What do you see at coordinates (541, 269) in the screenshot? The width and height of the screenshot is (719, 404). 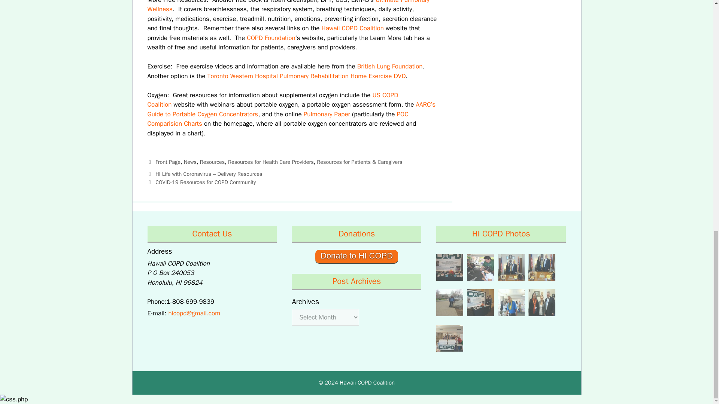 I see `hawaii-copd-photo-478` at bounding box center [541, 269].